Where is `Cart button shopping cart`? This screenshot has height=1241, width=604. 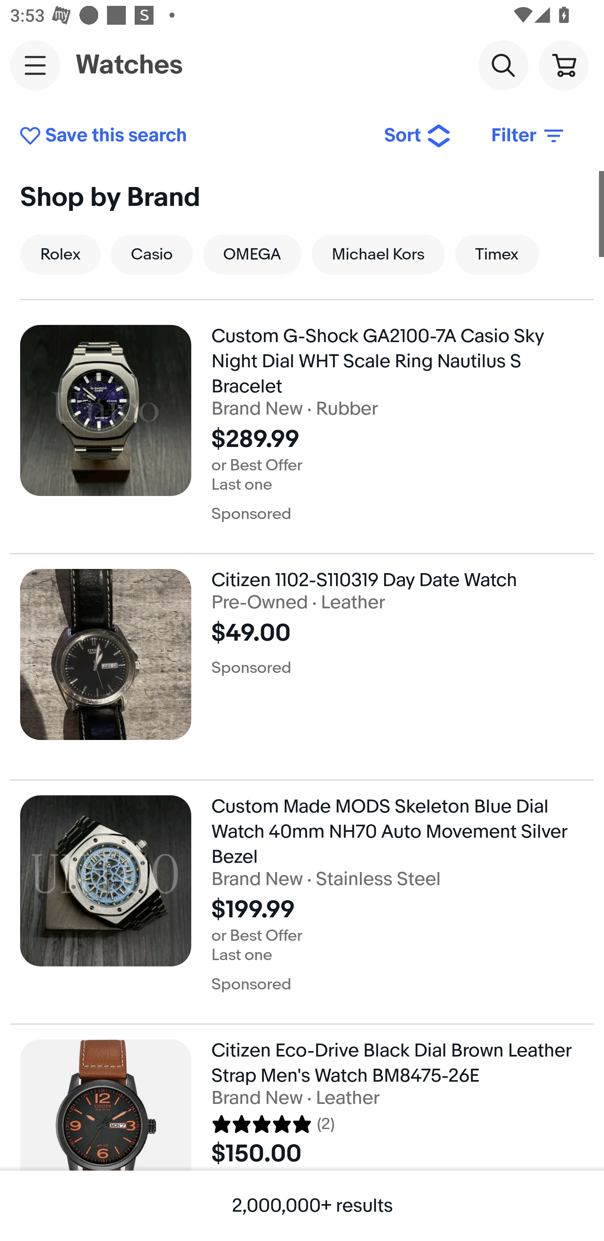
Cart button shopping cart is located at coordinates (563, 65).